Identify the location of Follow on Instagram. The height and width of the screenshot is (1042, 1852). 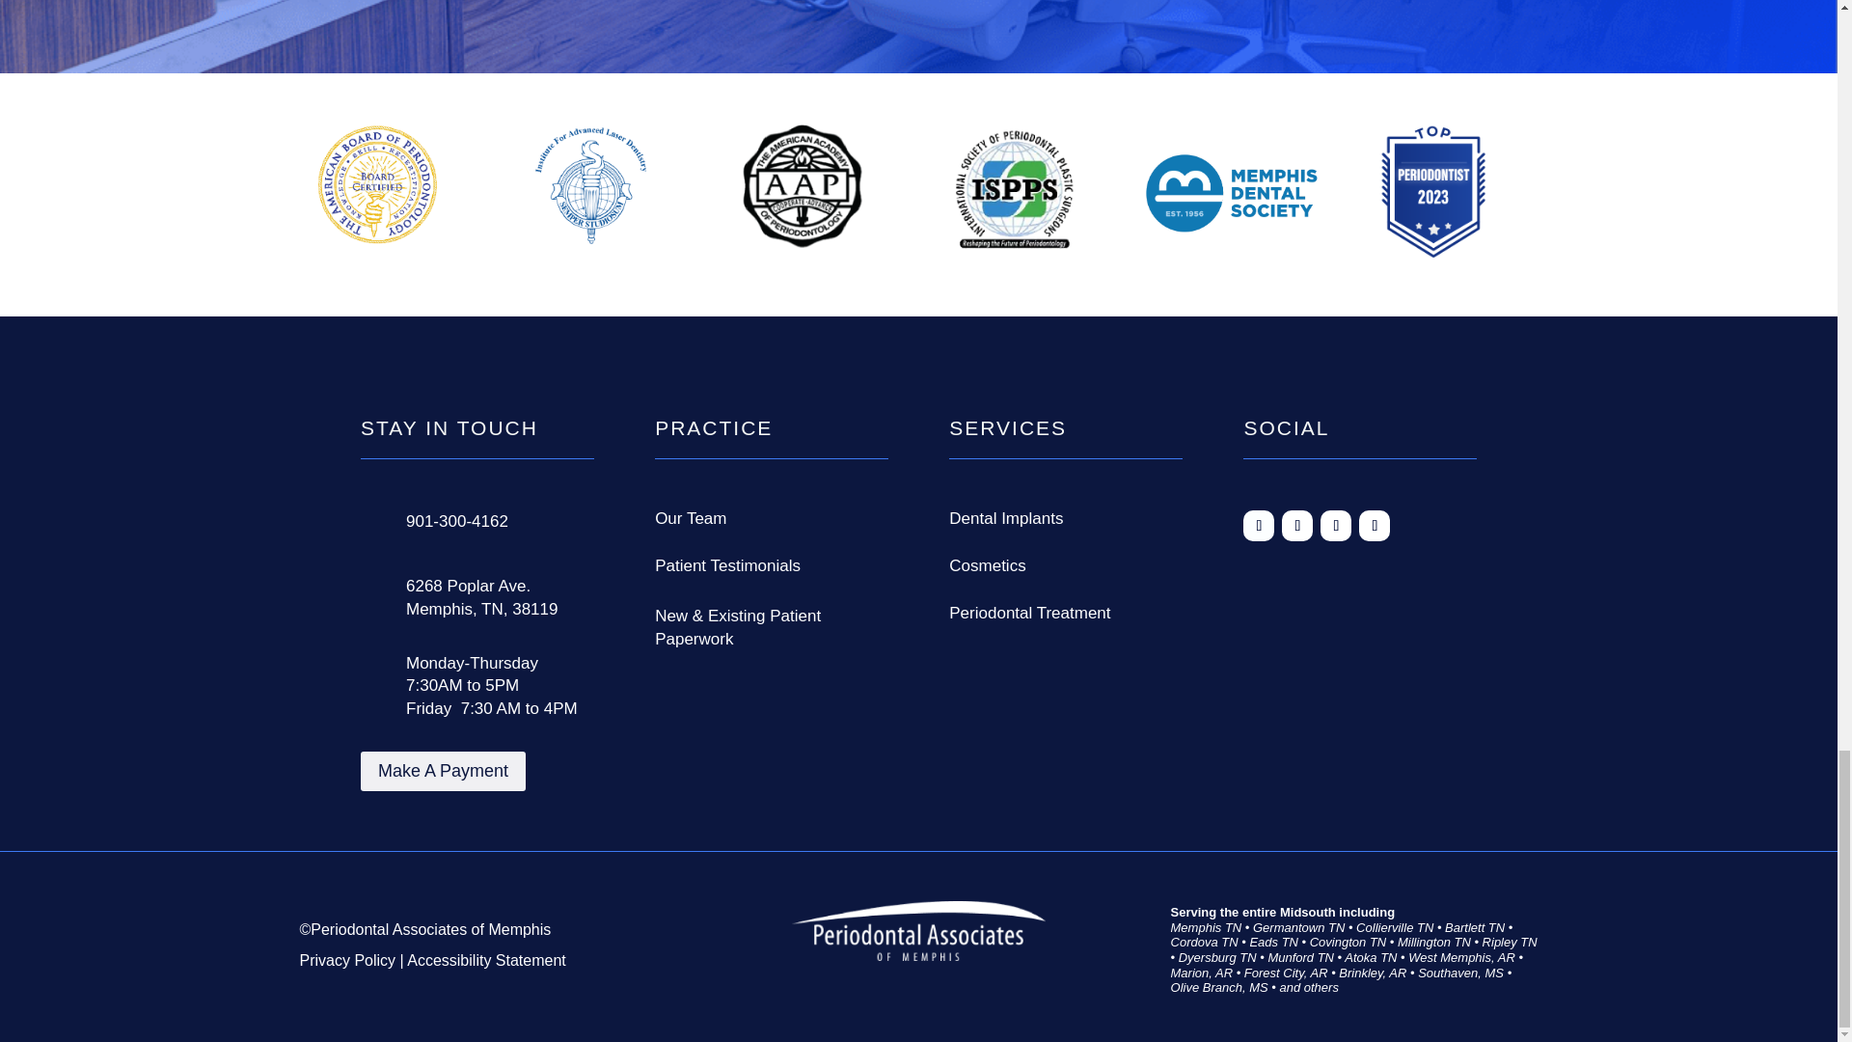
(1335, 525).